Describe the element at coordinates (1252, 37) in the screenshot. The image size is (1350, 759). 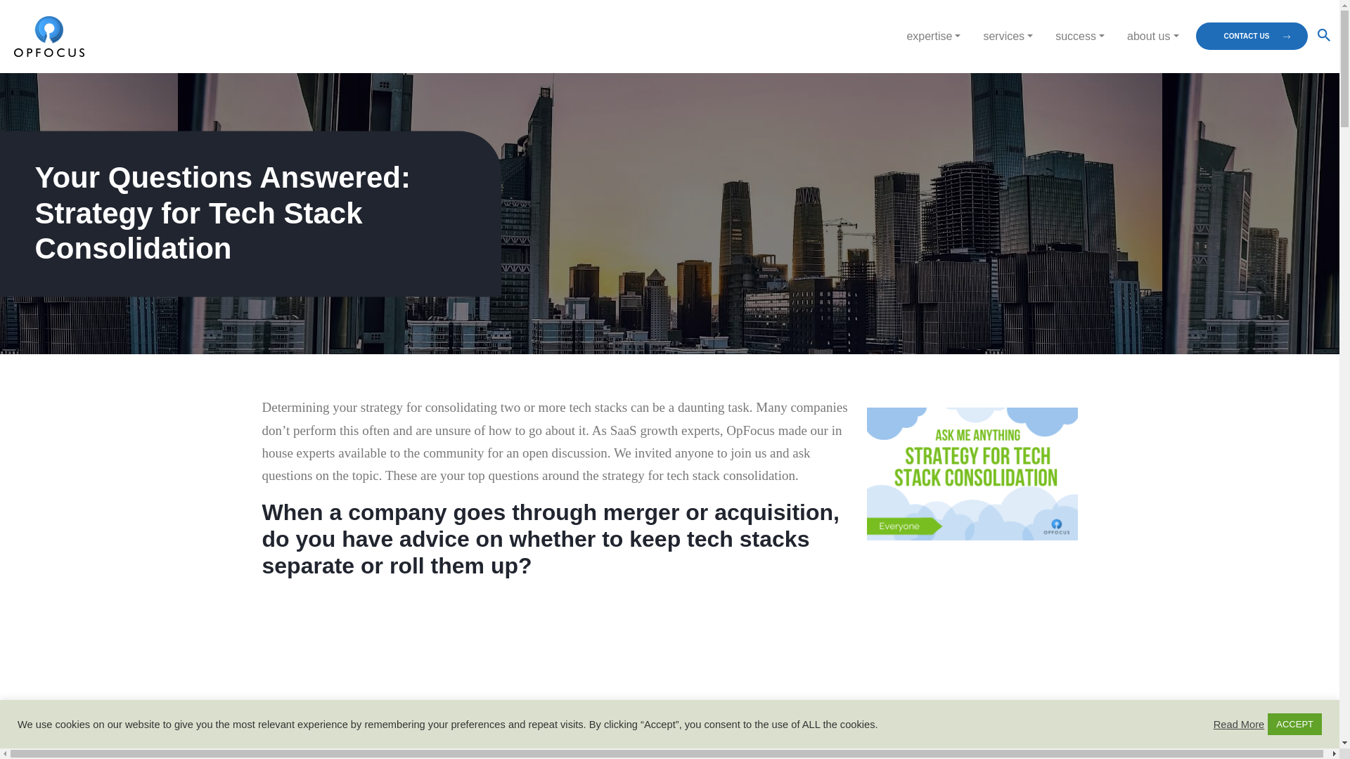
I see `CONTACT US` at that location.